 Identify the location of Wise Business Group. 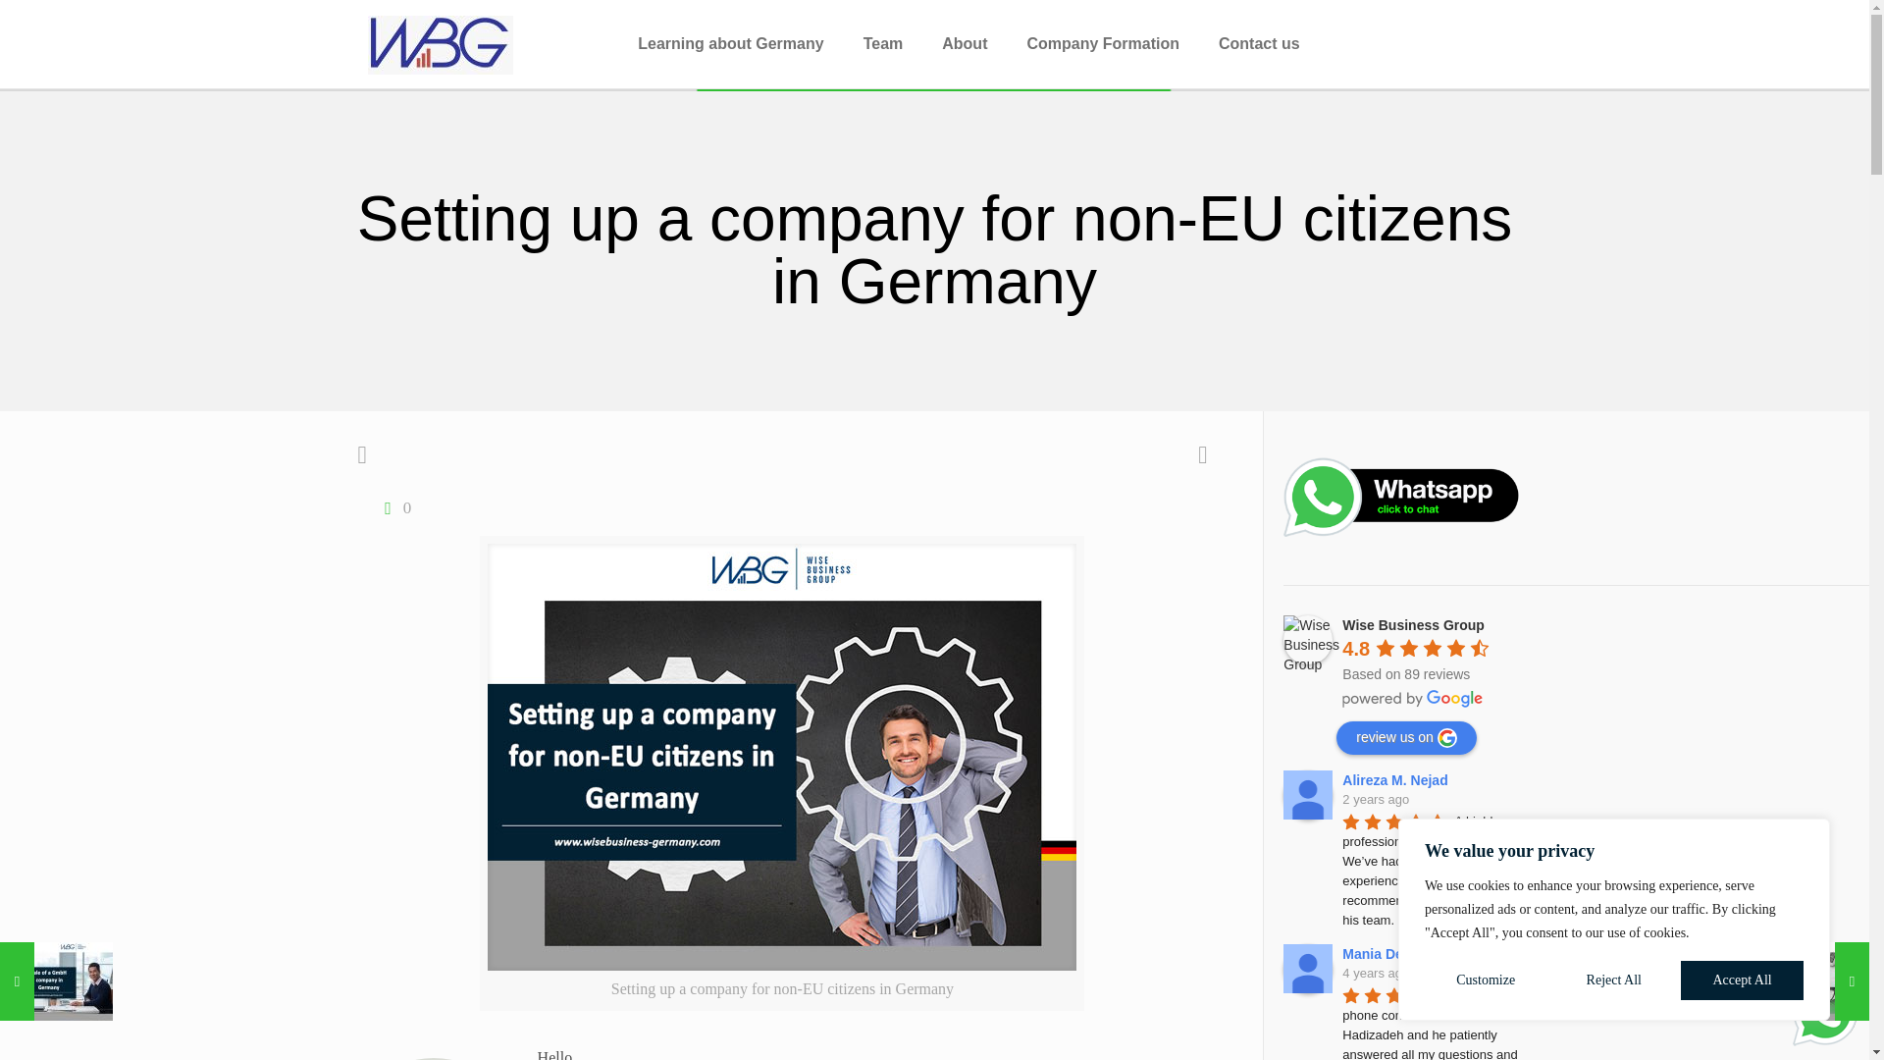
(440, 43).